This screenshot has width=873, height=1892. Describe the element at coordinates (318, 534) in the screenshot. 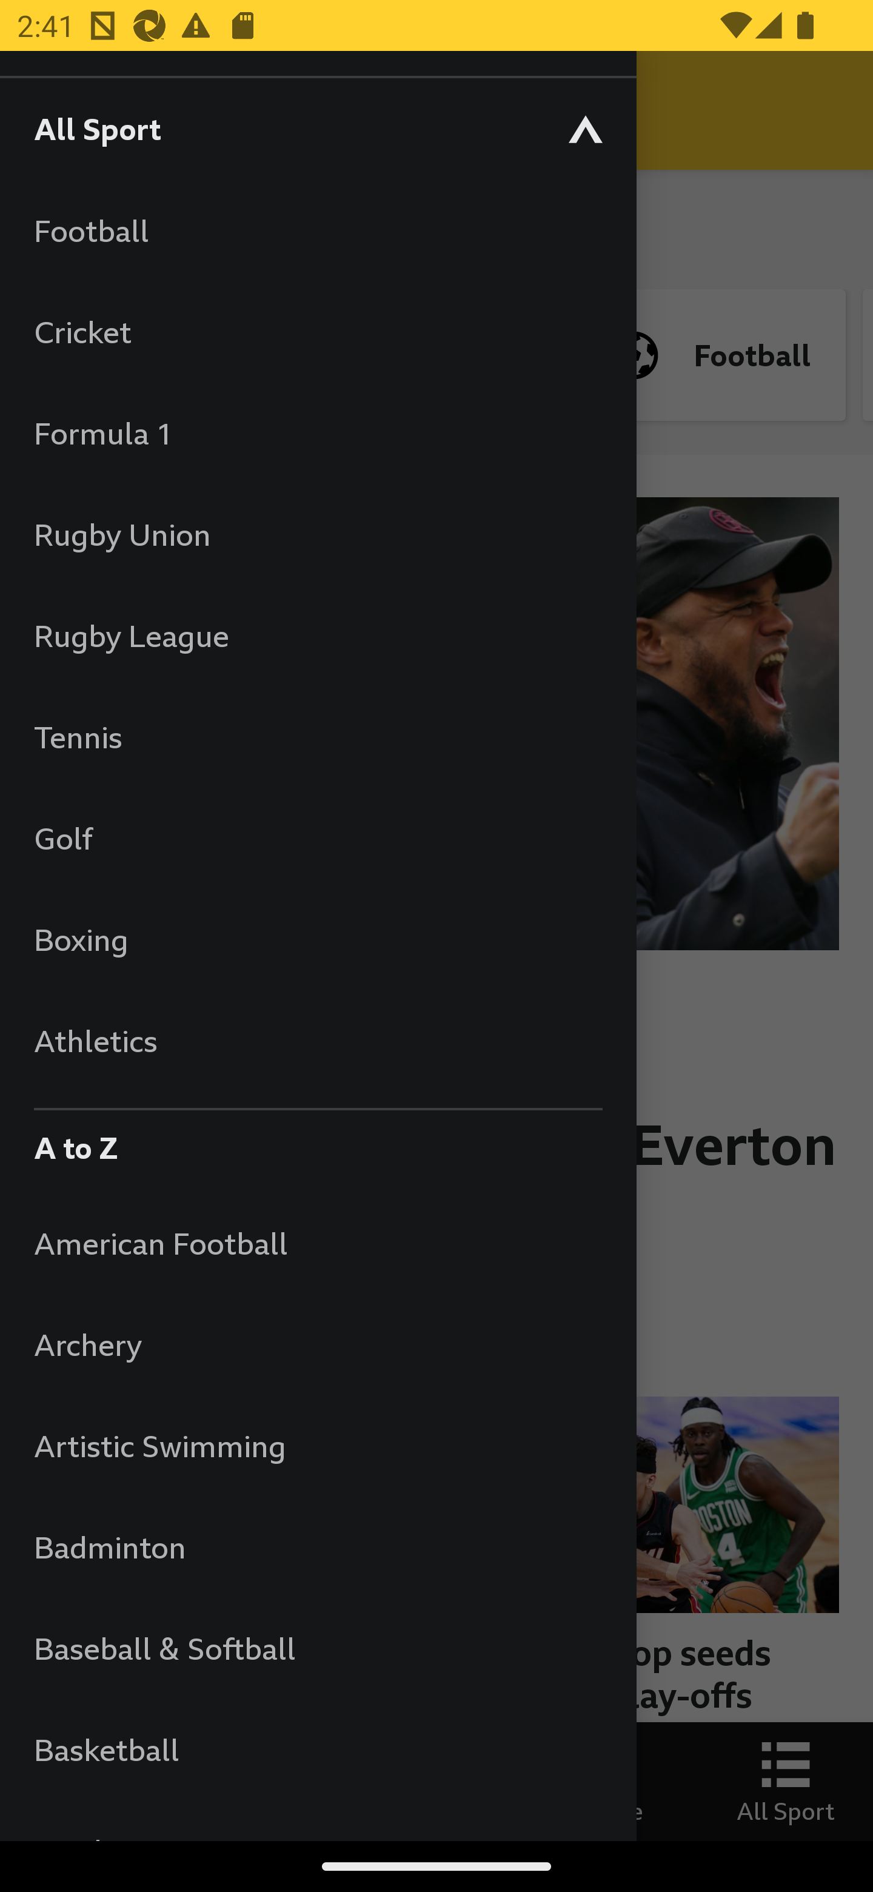

I see `Rugby Union` at that location.